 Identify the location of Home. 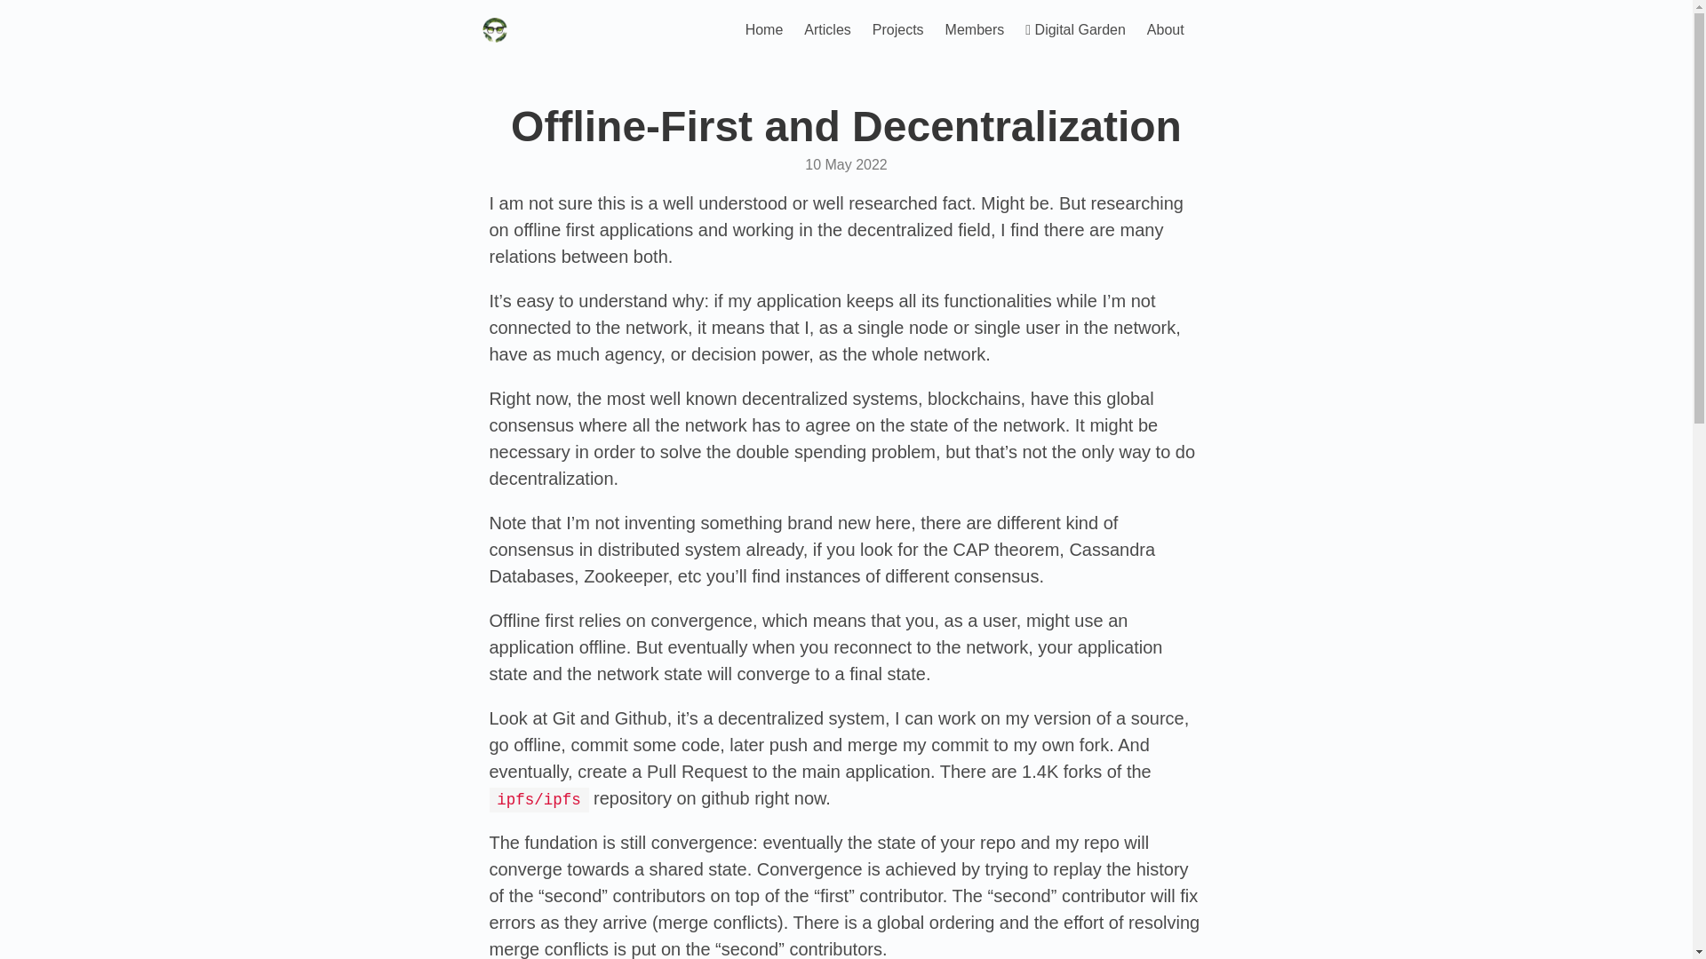
(764, 30).